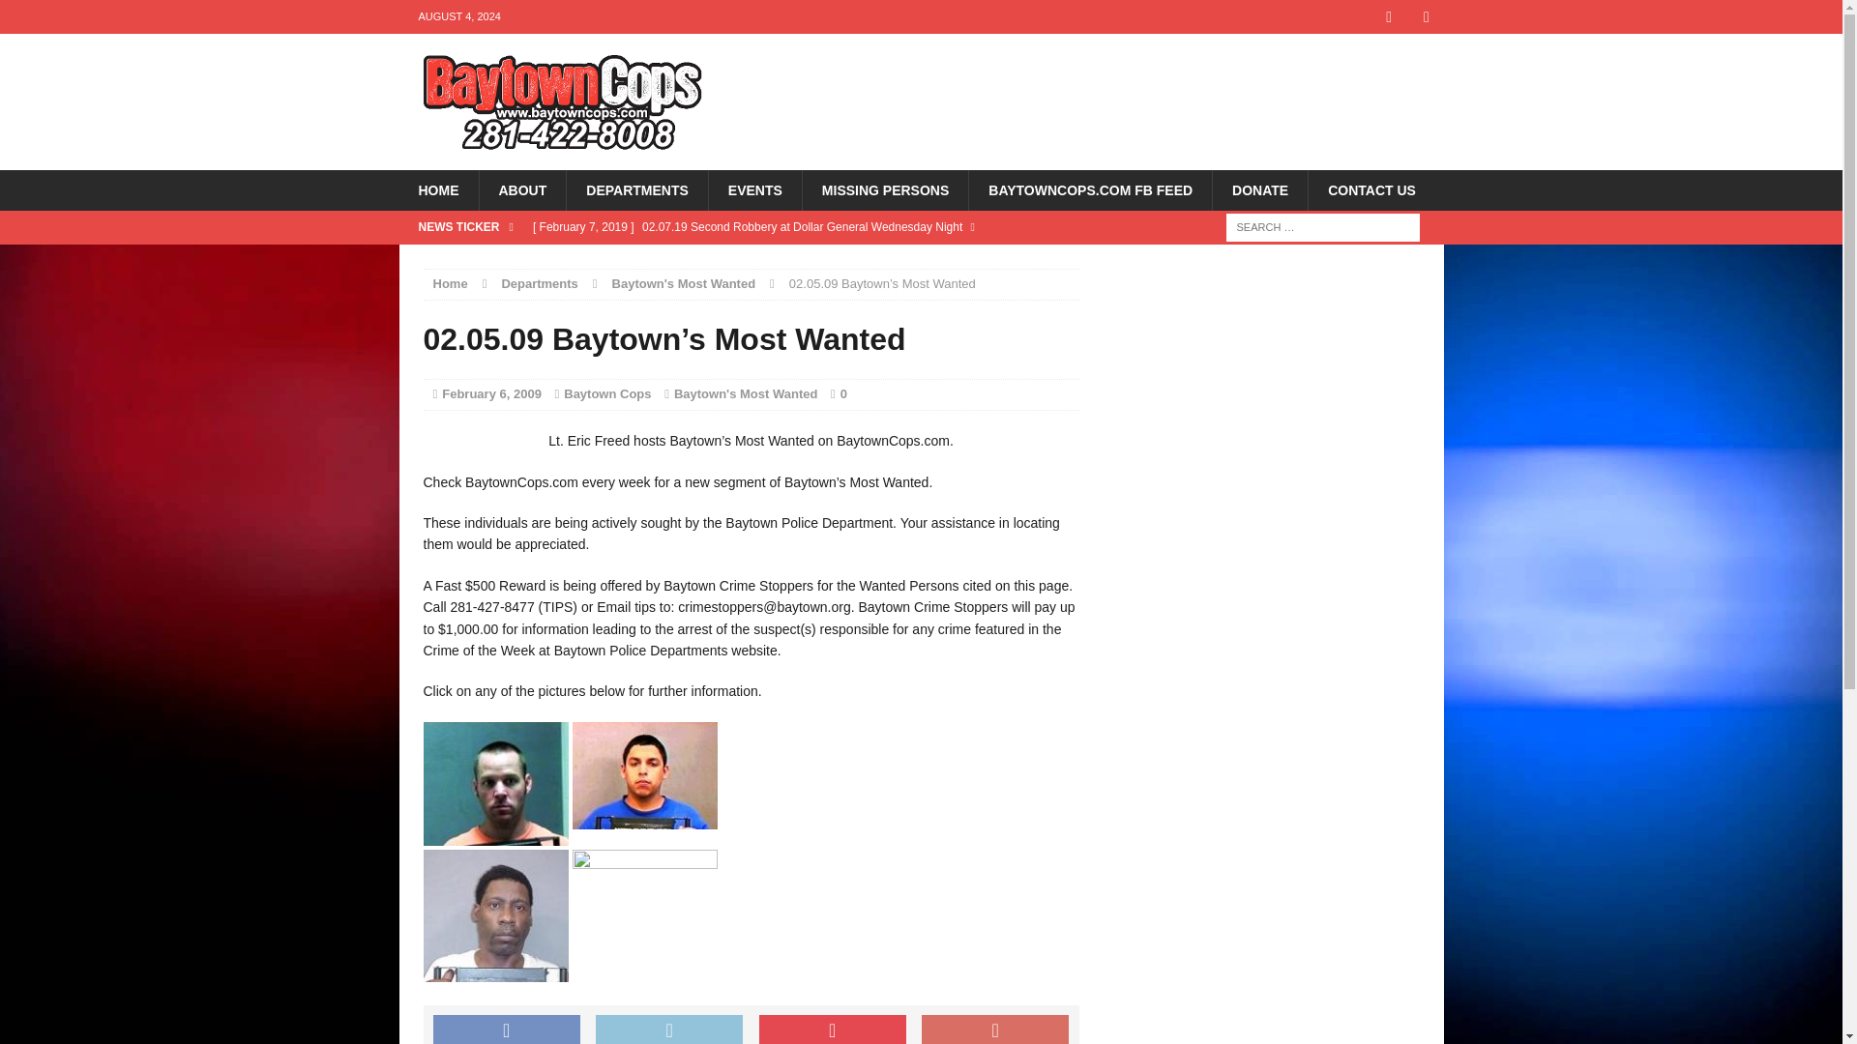  I want to click on DONATE, so click(1259, 190).